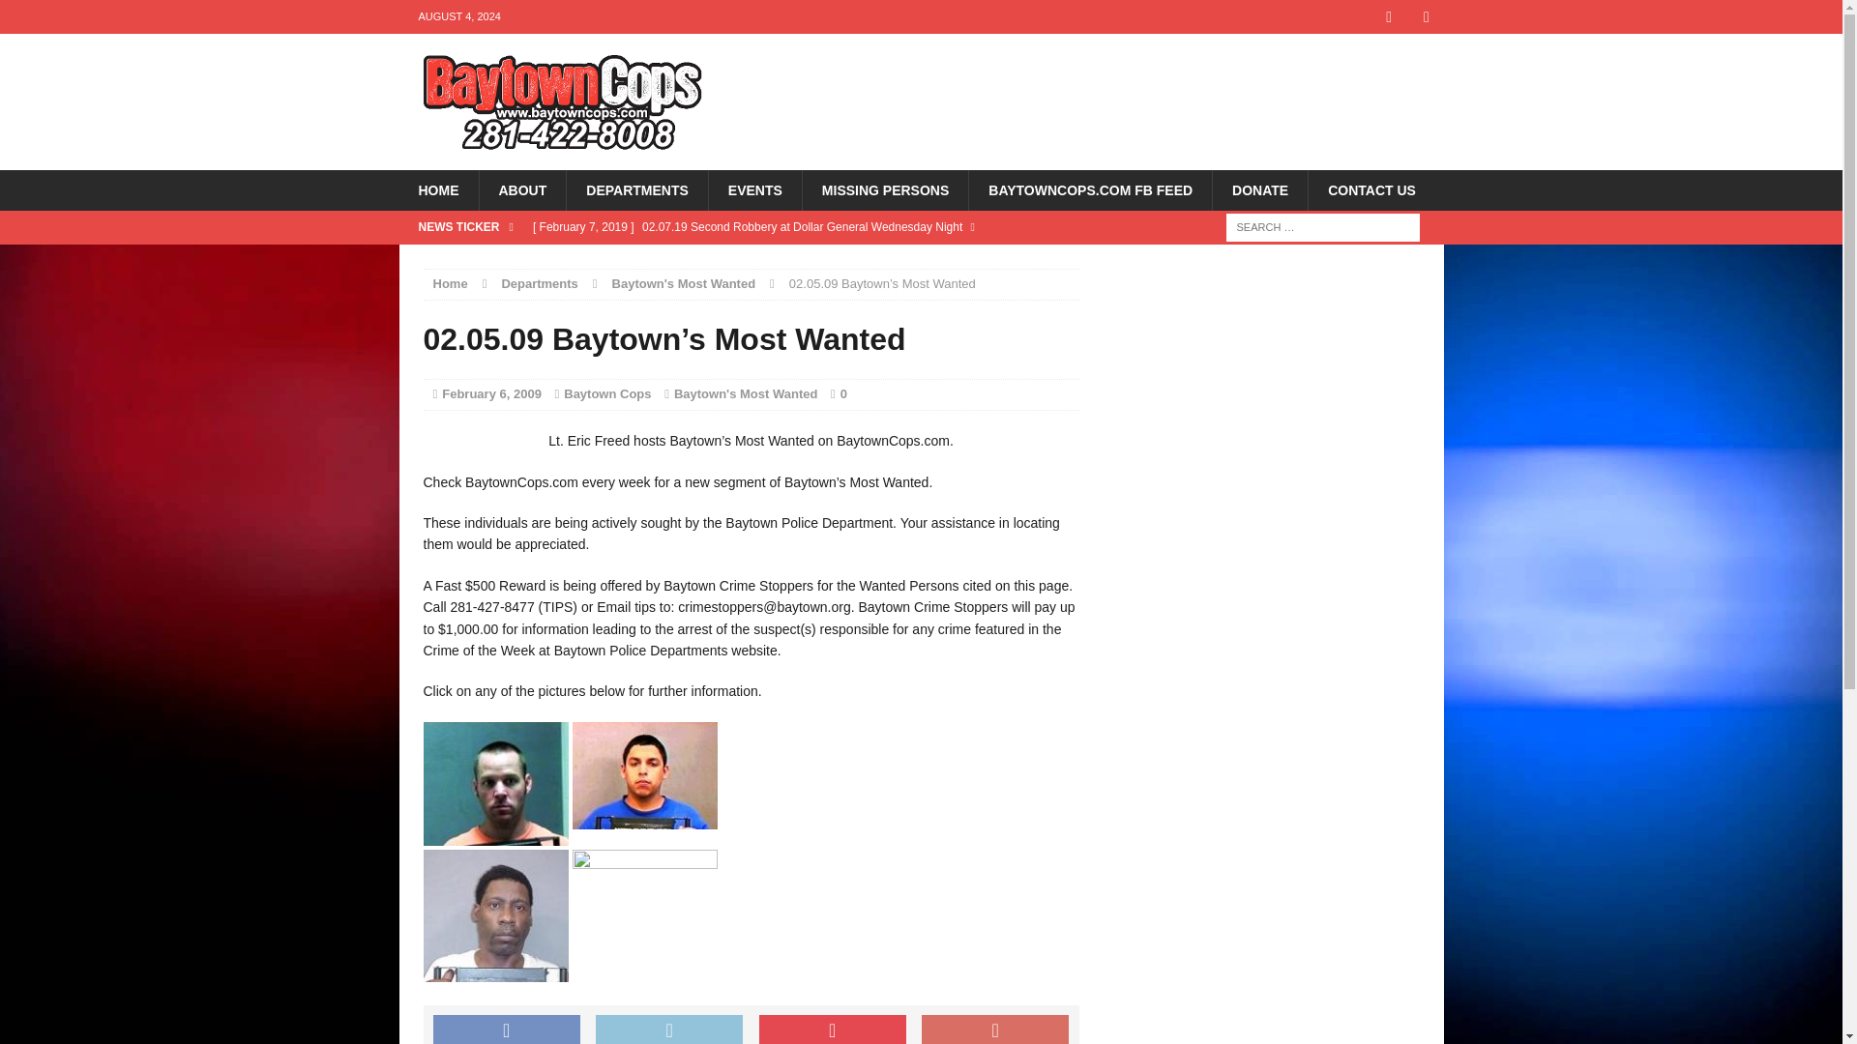  I want to click on DONATE, so click(1259, 190).